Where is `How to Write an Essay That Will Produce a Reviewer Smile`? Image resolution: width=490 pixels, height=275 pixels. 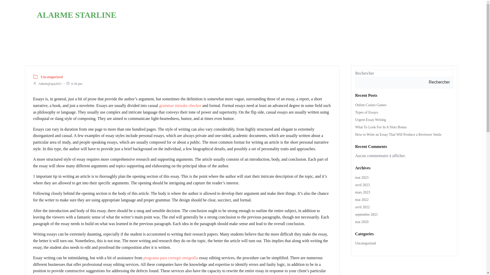
How to Write an Essay That Will Produce a Reviewer Smile is located at coordinates (398, 134).